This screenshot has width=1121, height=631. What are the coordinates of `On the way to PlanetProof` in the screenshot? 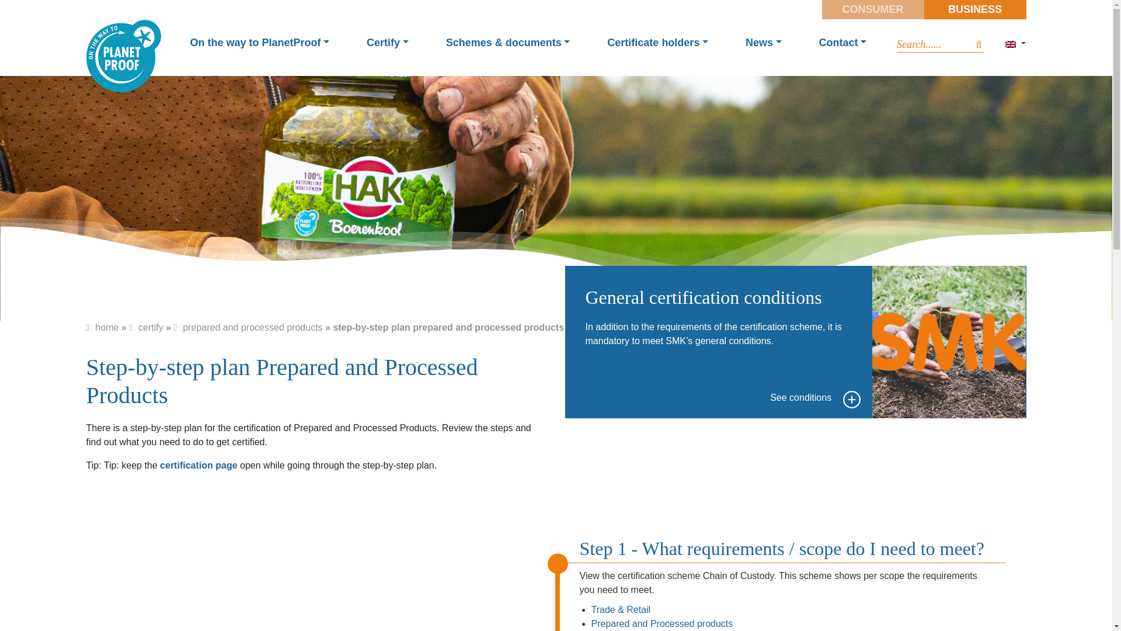 It's located at (260, 43).